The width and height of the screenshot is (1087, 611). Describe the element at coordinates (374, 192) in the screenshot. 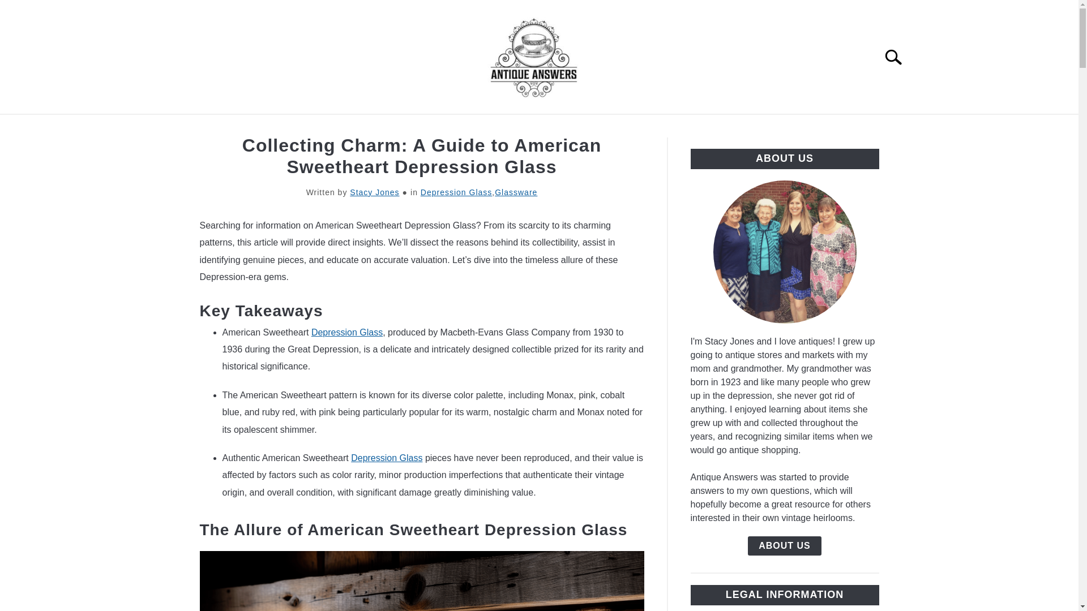

I see `Stacy Jones` at that location.